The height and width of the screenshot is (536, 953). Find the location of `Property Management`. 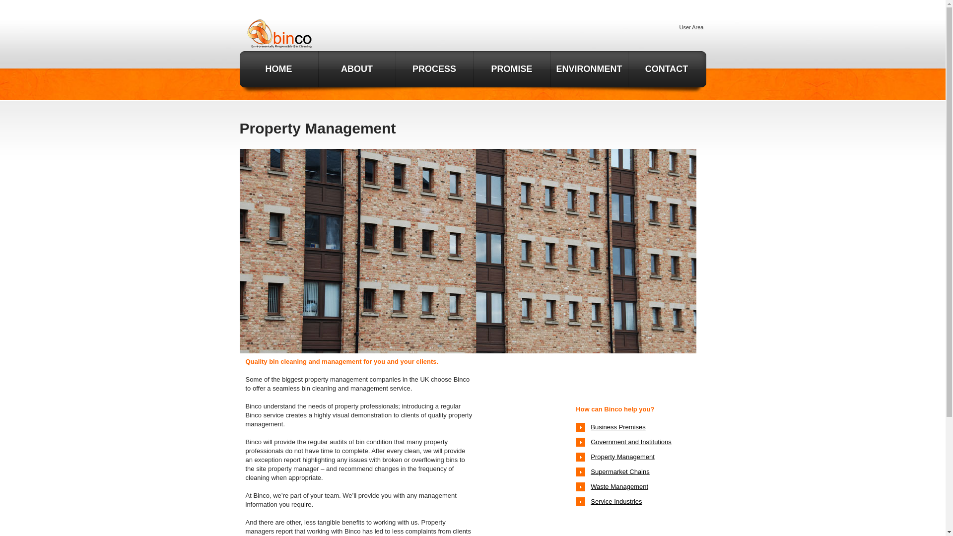

Property Management is located at coordinates (622, 456).